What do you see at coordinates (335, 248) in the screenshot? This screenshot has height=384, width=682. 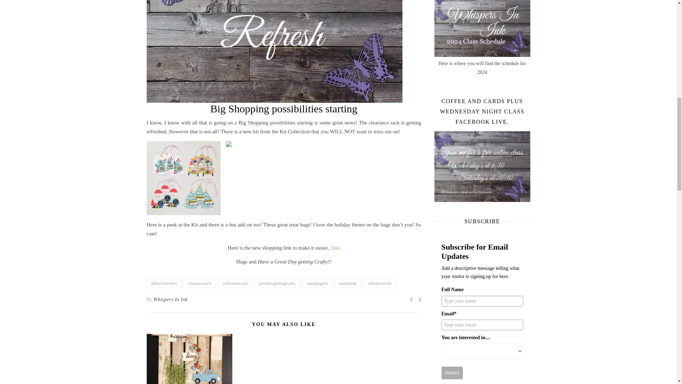 I see `link` at bounding box center [335, 248].